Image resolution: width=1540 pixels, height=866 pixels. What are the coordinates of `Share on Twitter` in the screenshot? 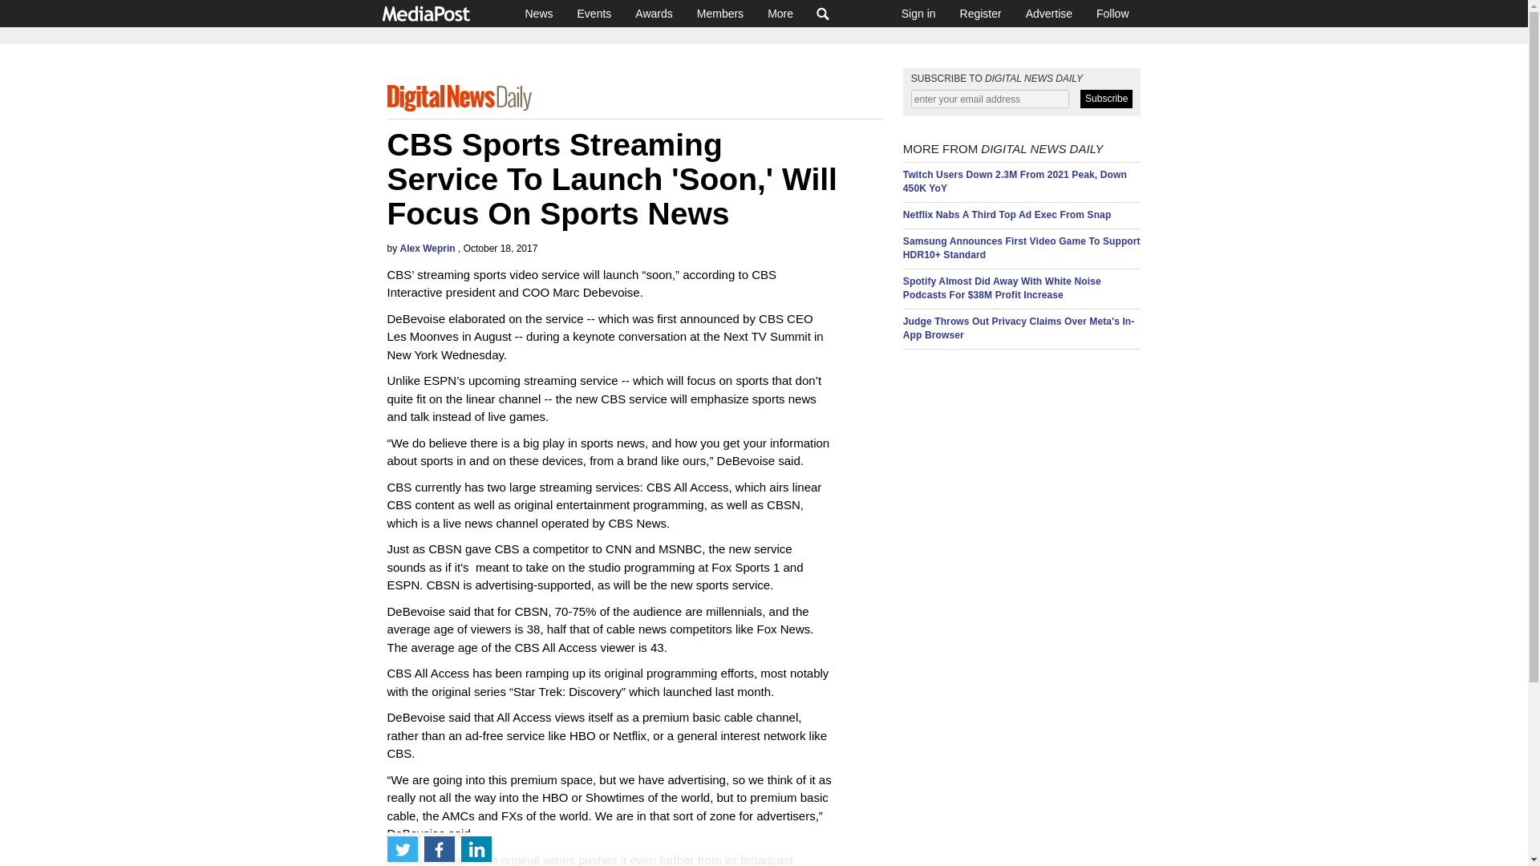 It's located at (401, 848).